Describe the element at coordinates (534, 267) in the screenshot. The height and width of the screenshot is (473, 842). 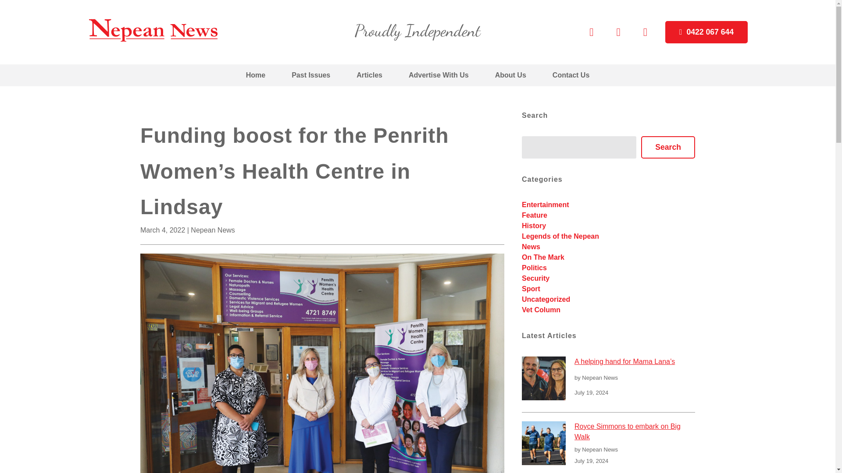
I see `Politics` at that location.